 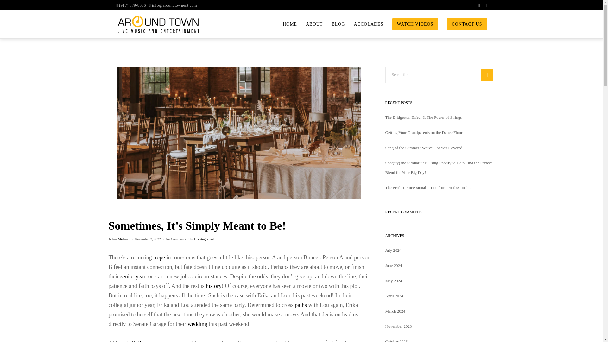 I want to click on CONTACT US, so click(x=462, y=24).